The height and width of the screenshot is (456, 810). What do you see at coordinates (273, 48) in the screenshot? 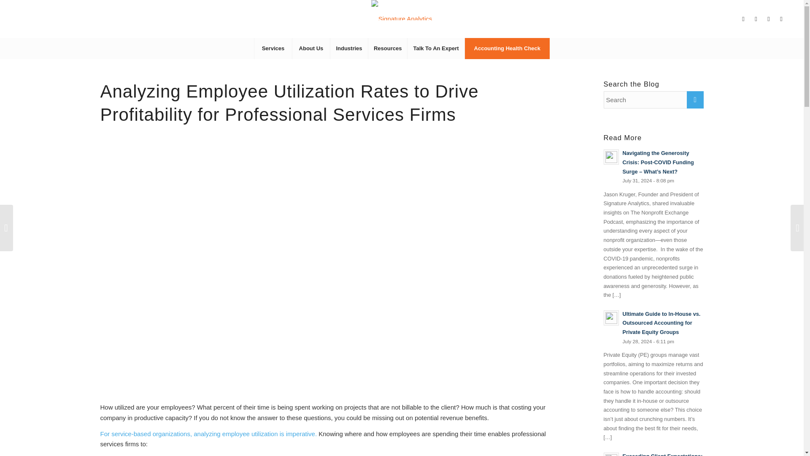
I see `Services` at bounding box center [273, 48].